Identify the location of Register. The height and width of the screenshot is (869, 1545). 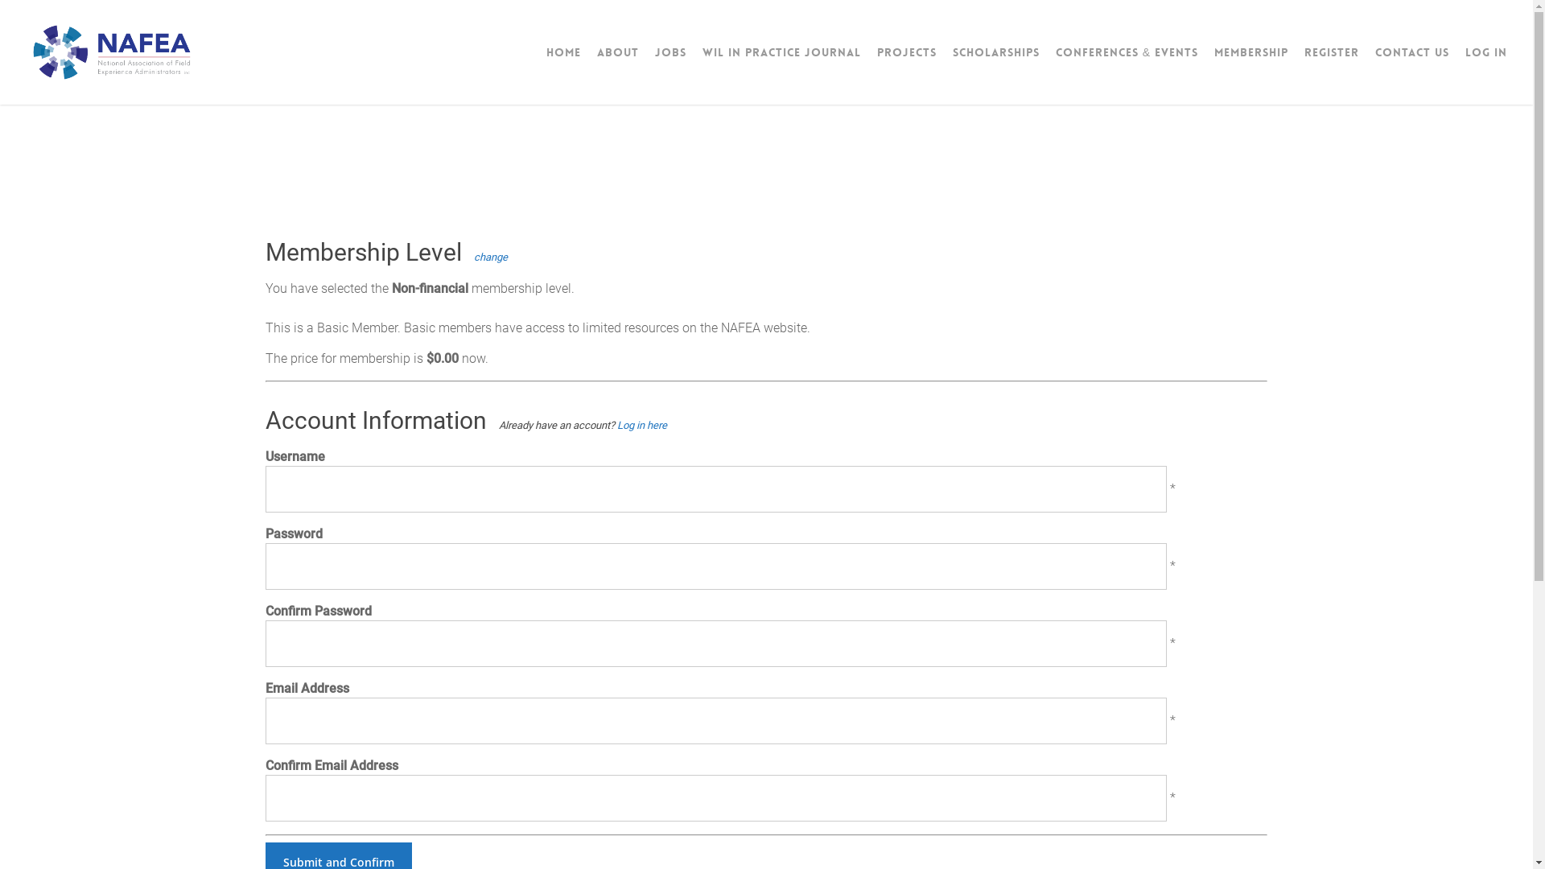
(1332, 52).